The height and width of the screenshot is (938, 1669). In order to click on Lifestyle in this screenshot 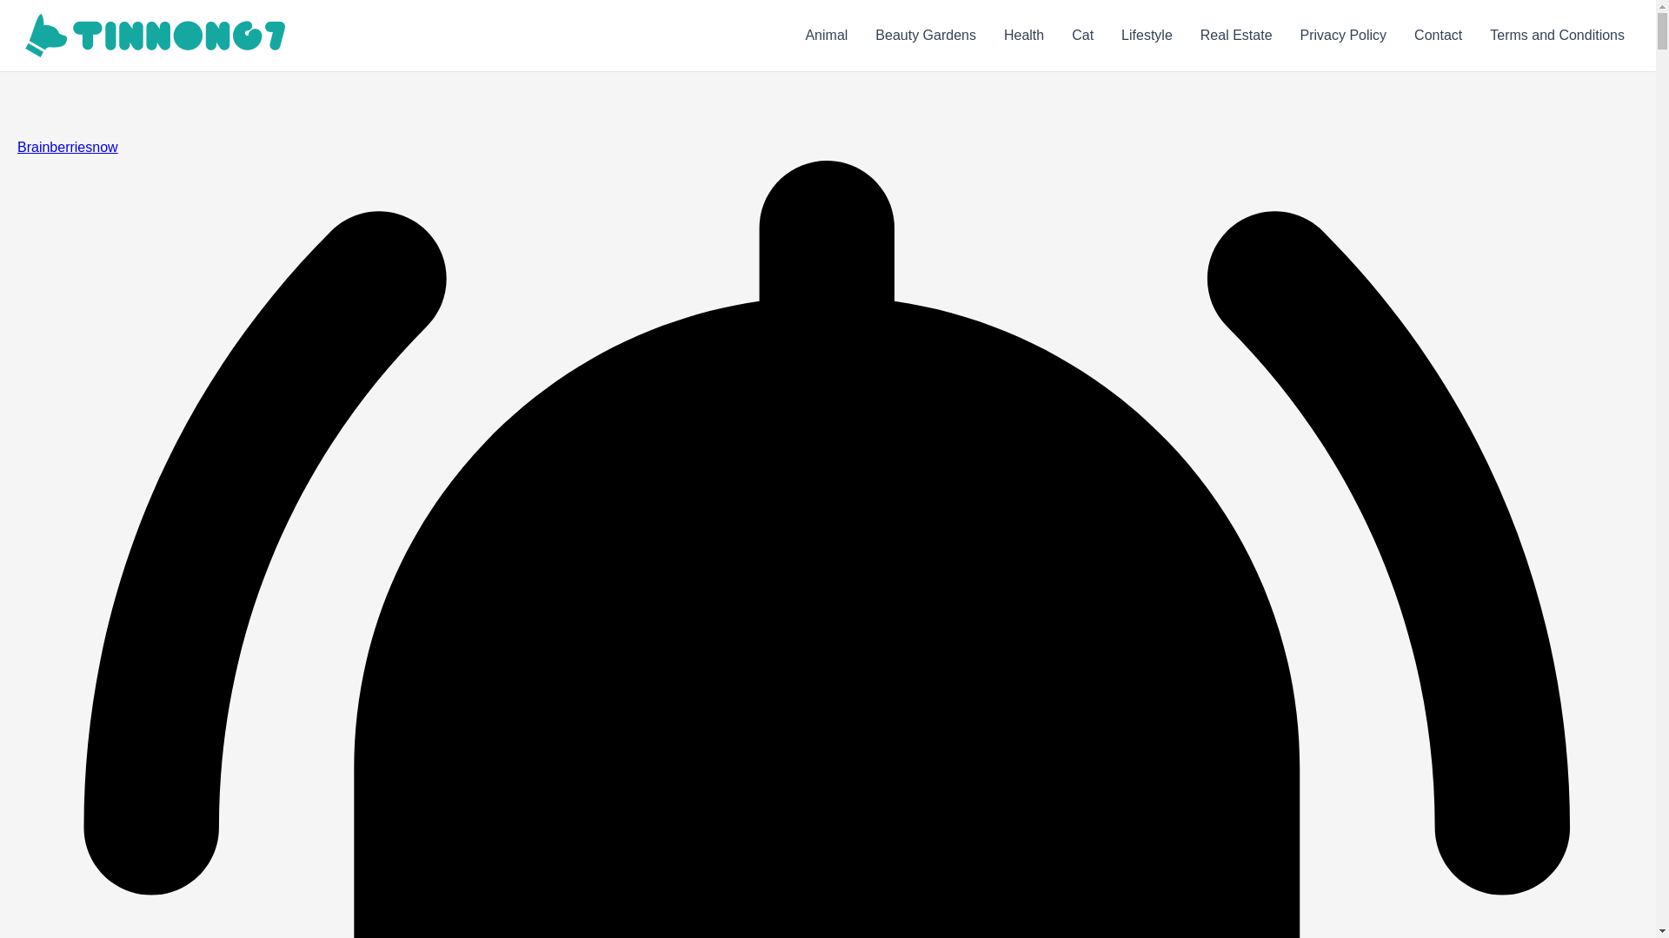, I will do `click(1147, 36)`.